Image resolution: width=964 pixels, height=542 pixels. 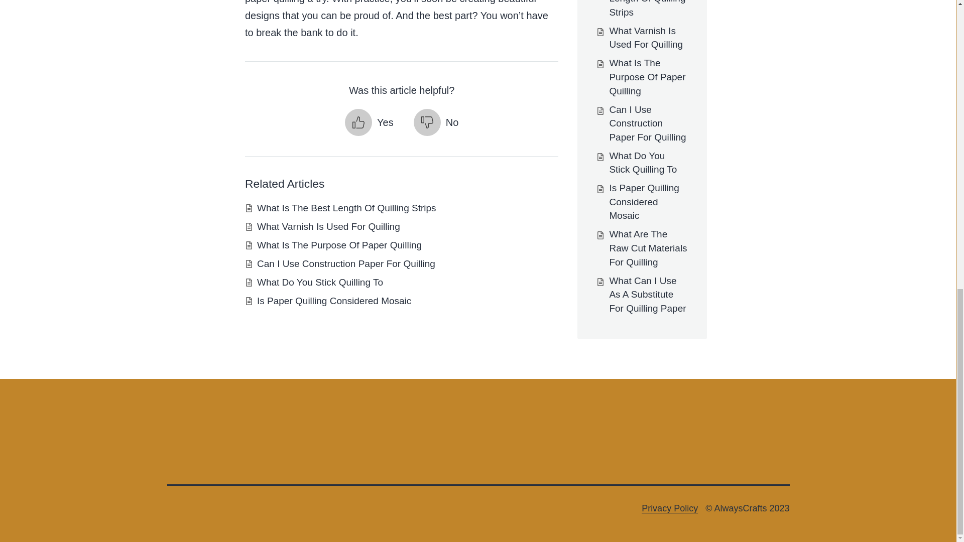 I want to click on What Is The Best Length Of Quilling Strips, so click(x=346, y=208).